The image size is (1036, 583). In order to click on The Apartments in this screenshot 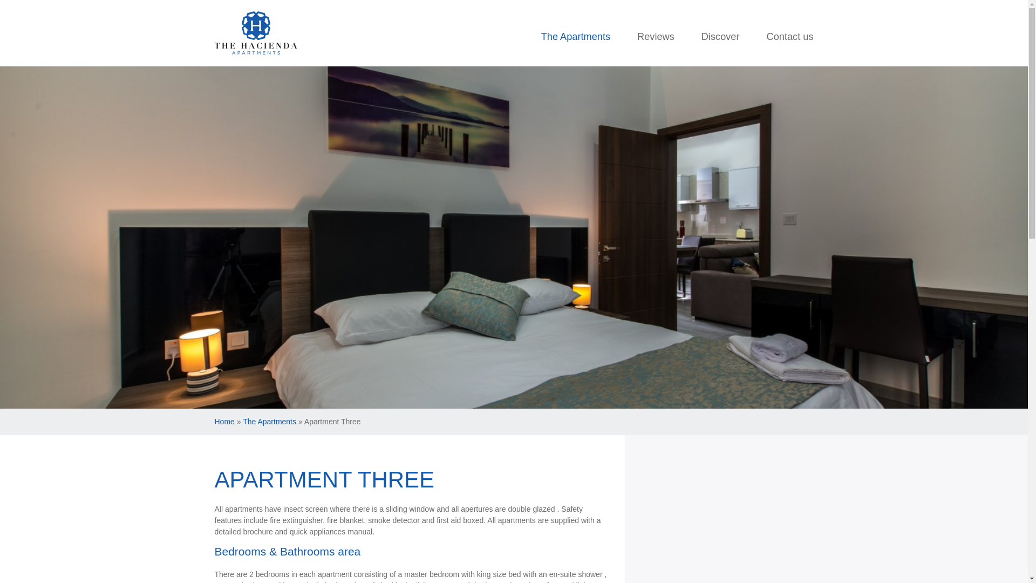, I will do `click(269, 422)`.